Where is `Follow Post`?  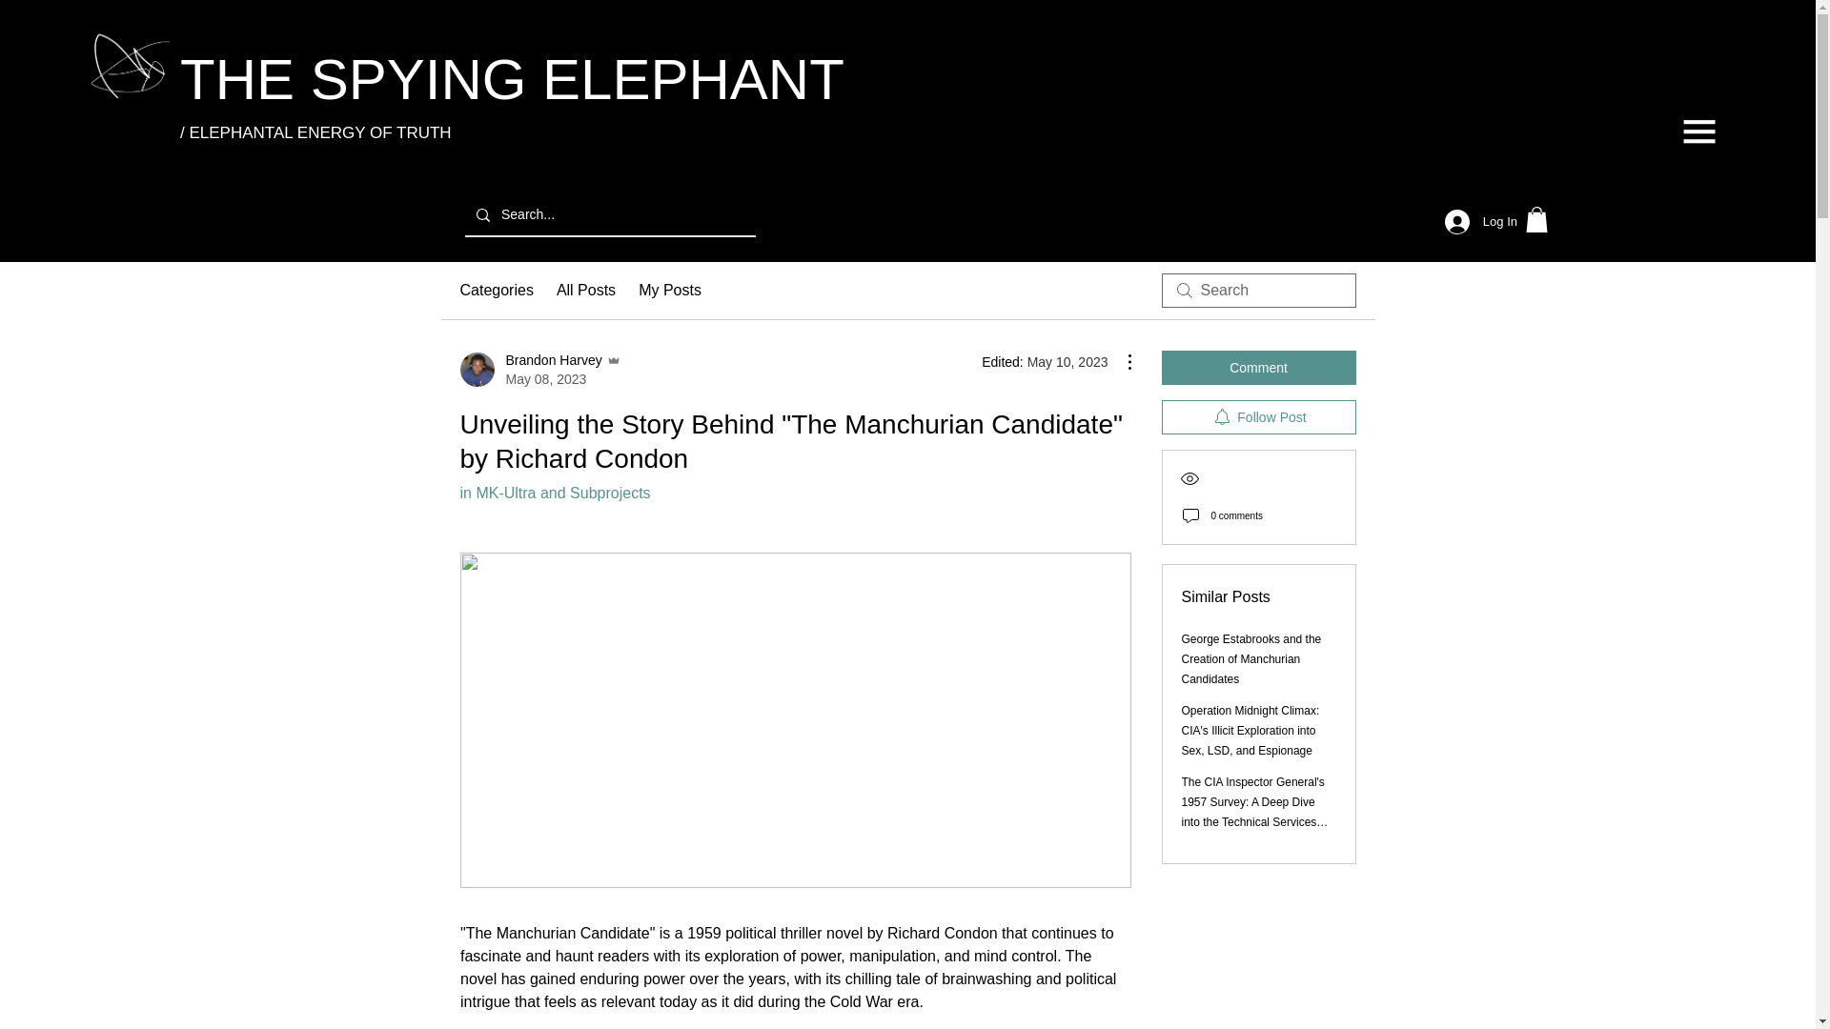 Follow Post is located at coordinates (1258, 417).